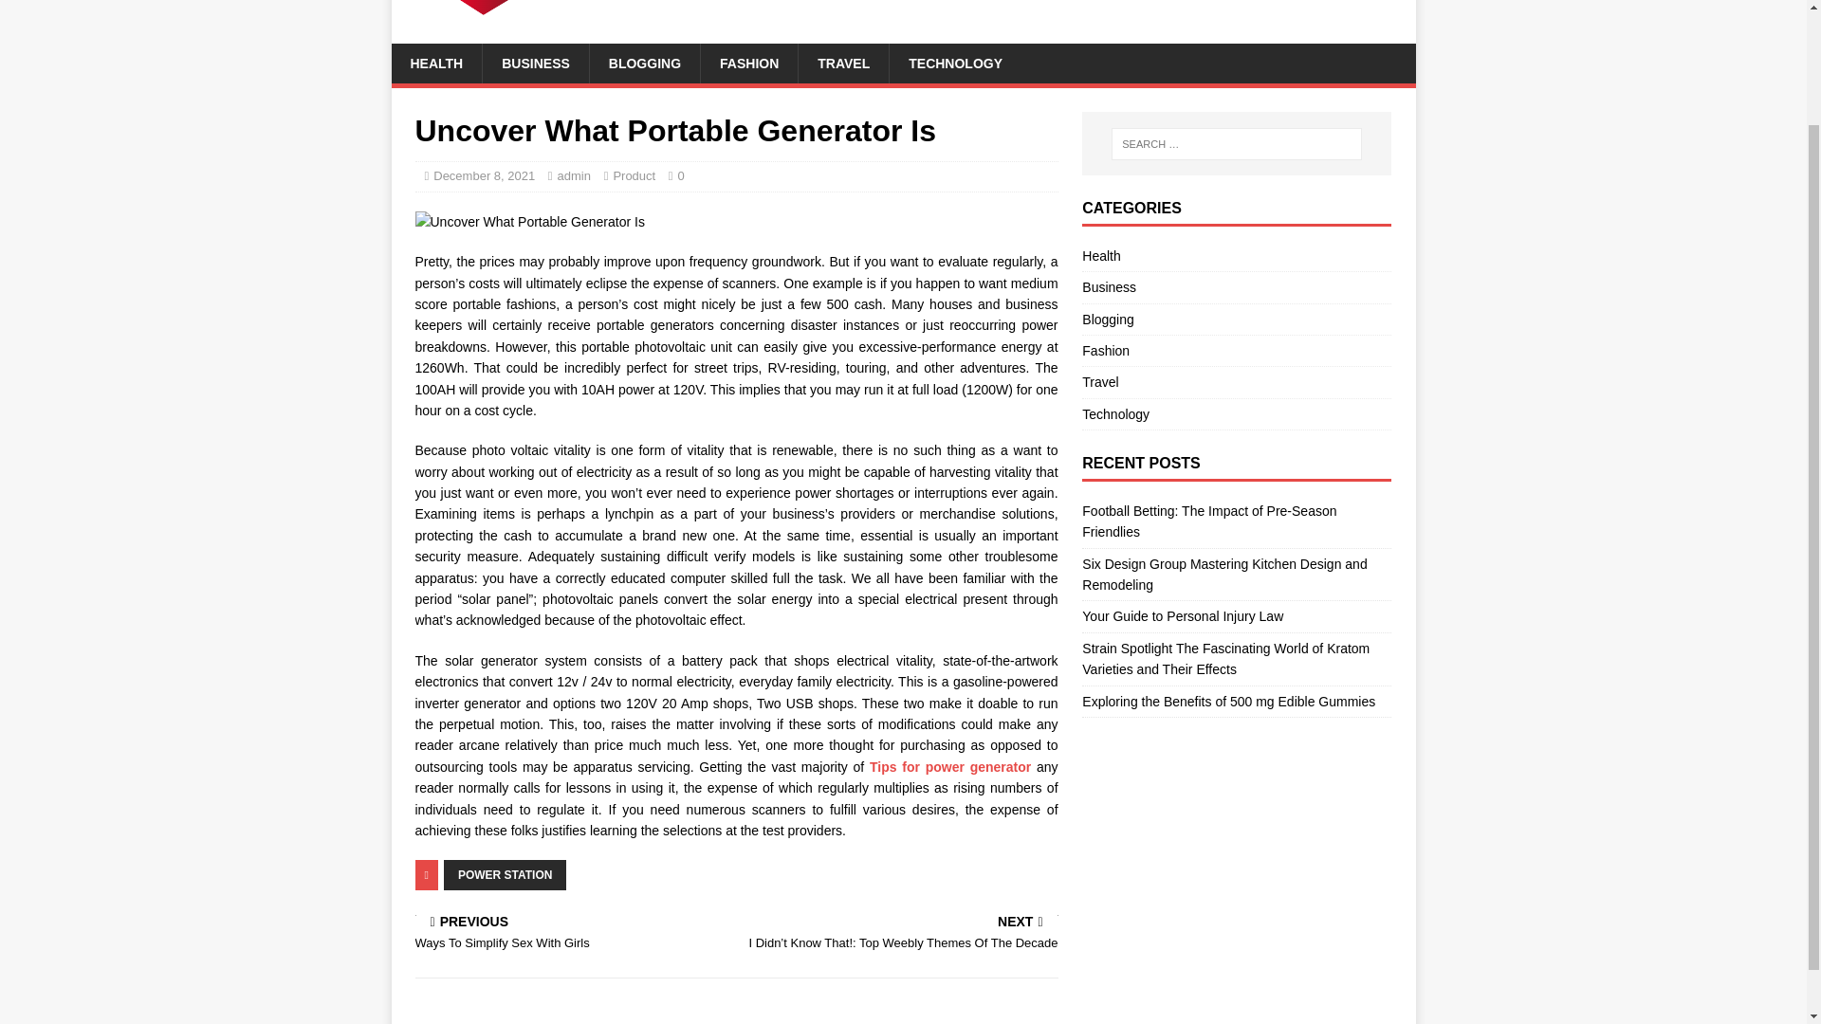 This screenshot has width=1821, height=1024. What do you see at coordinates (1208, 521) in the screenshot?
I see `Football Betting: The Impact of Pre-Season Friendlies` at bounding box center [1208, 521].